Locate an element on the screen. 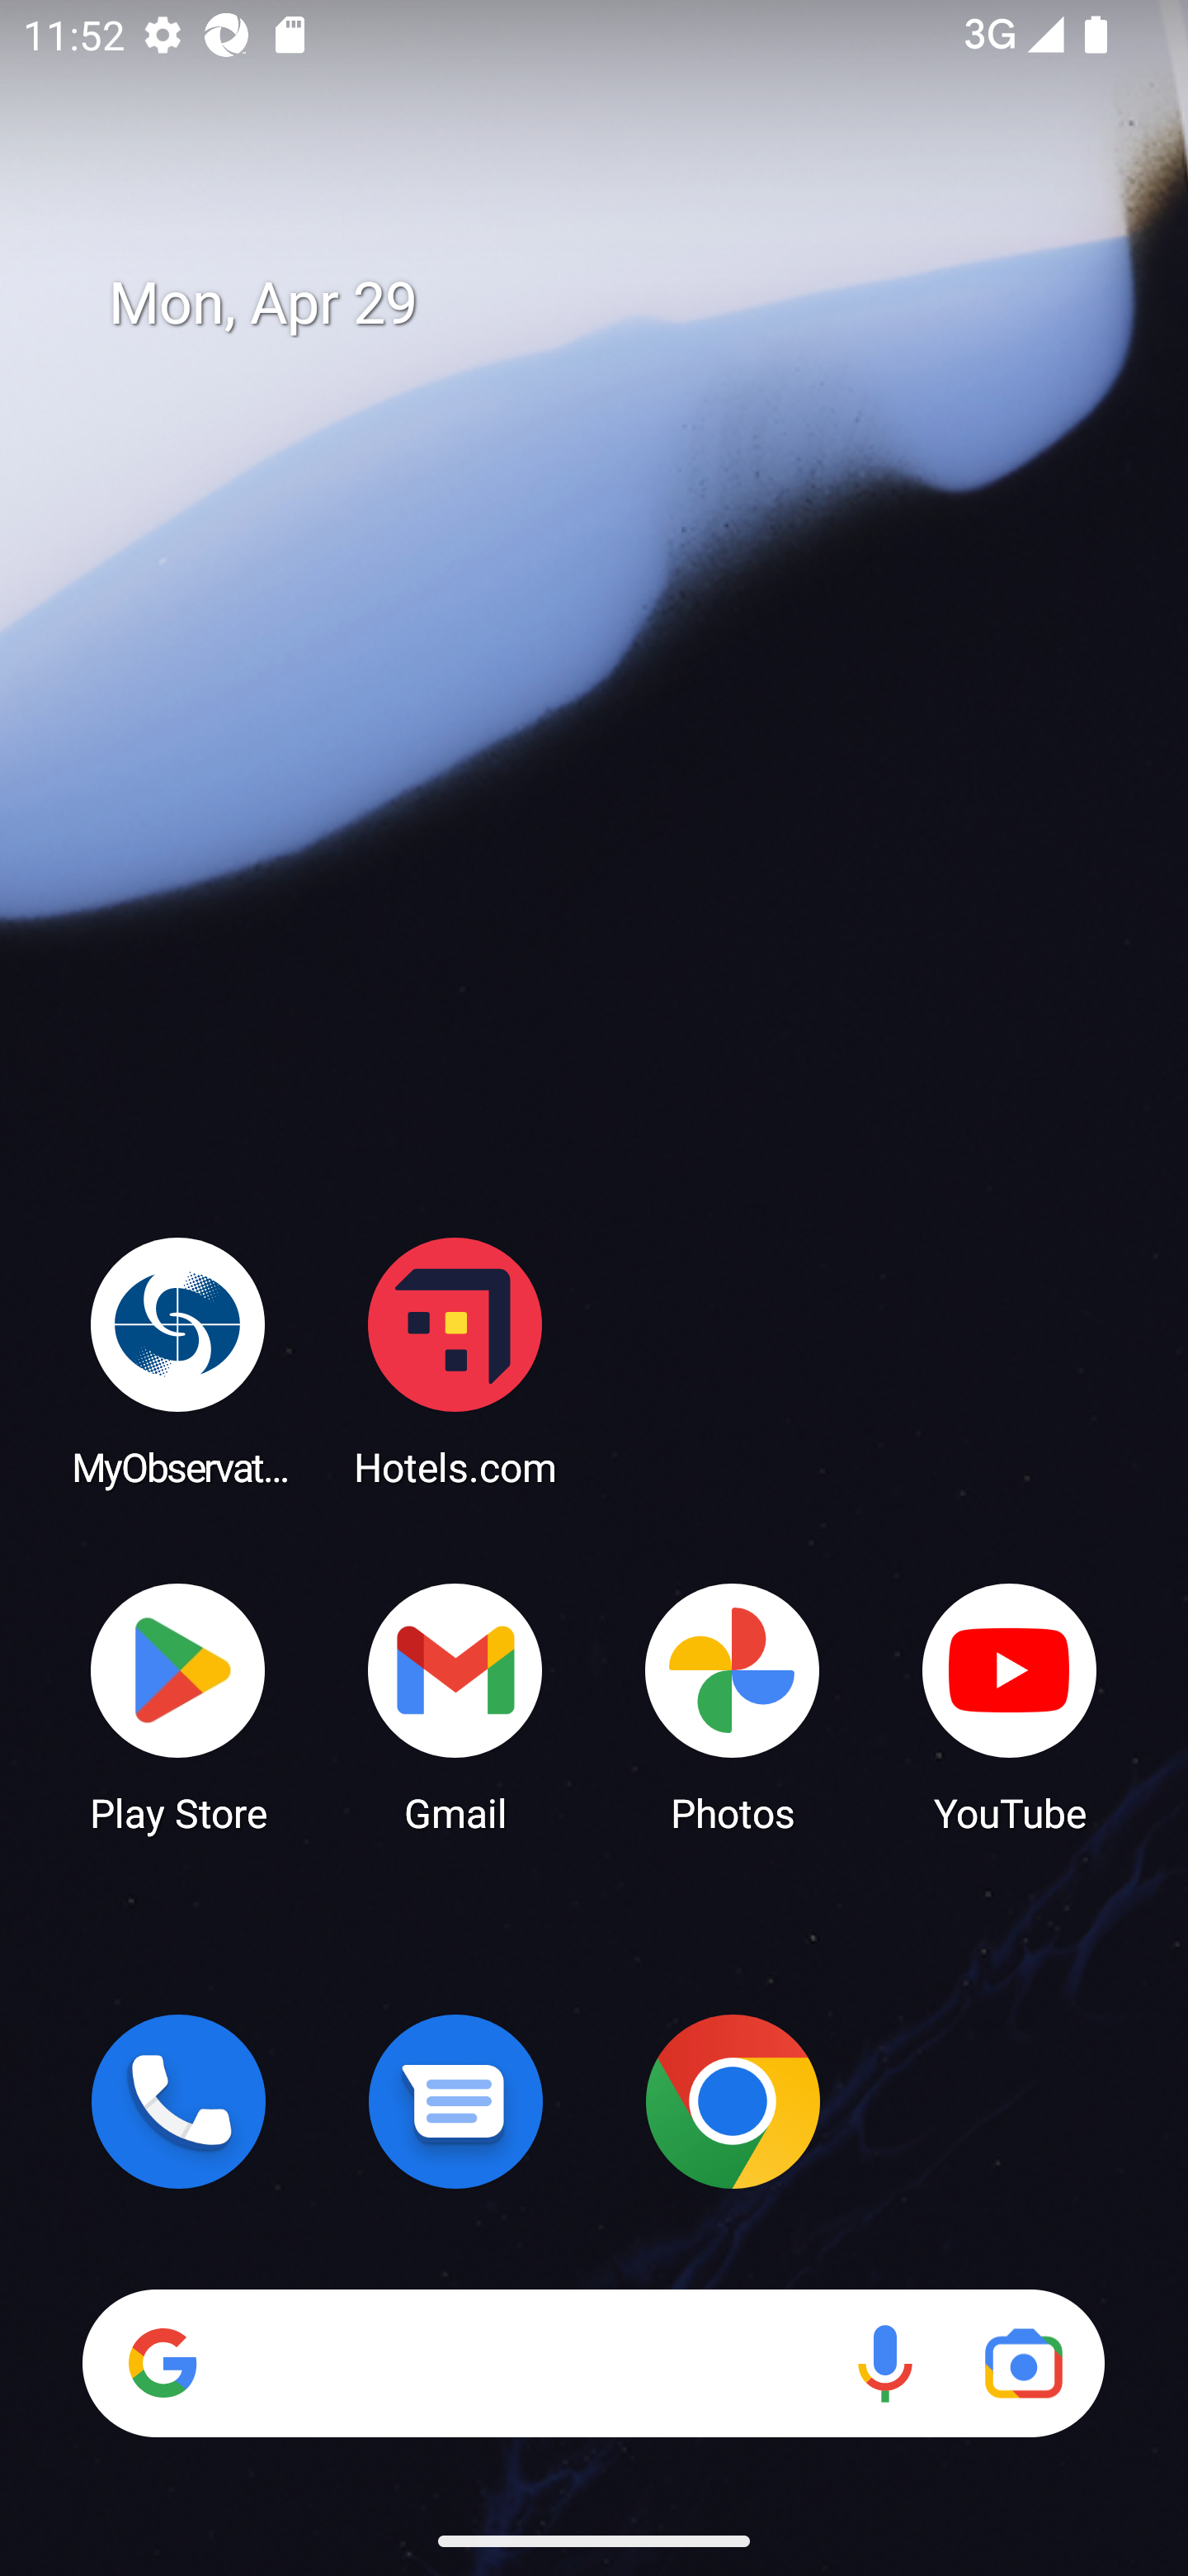  YouTube is located at coordinates (1010, 1706).